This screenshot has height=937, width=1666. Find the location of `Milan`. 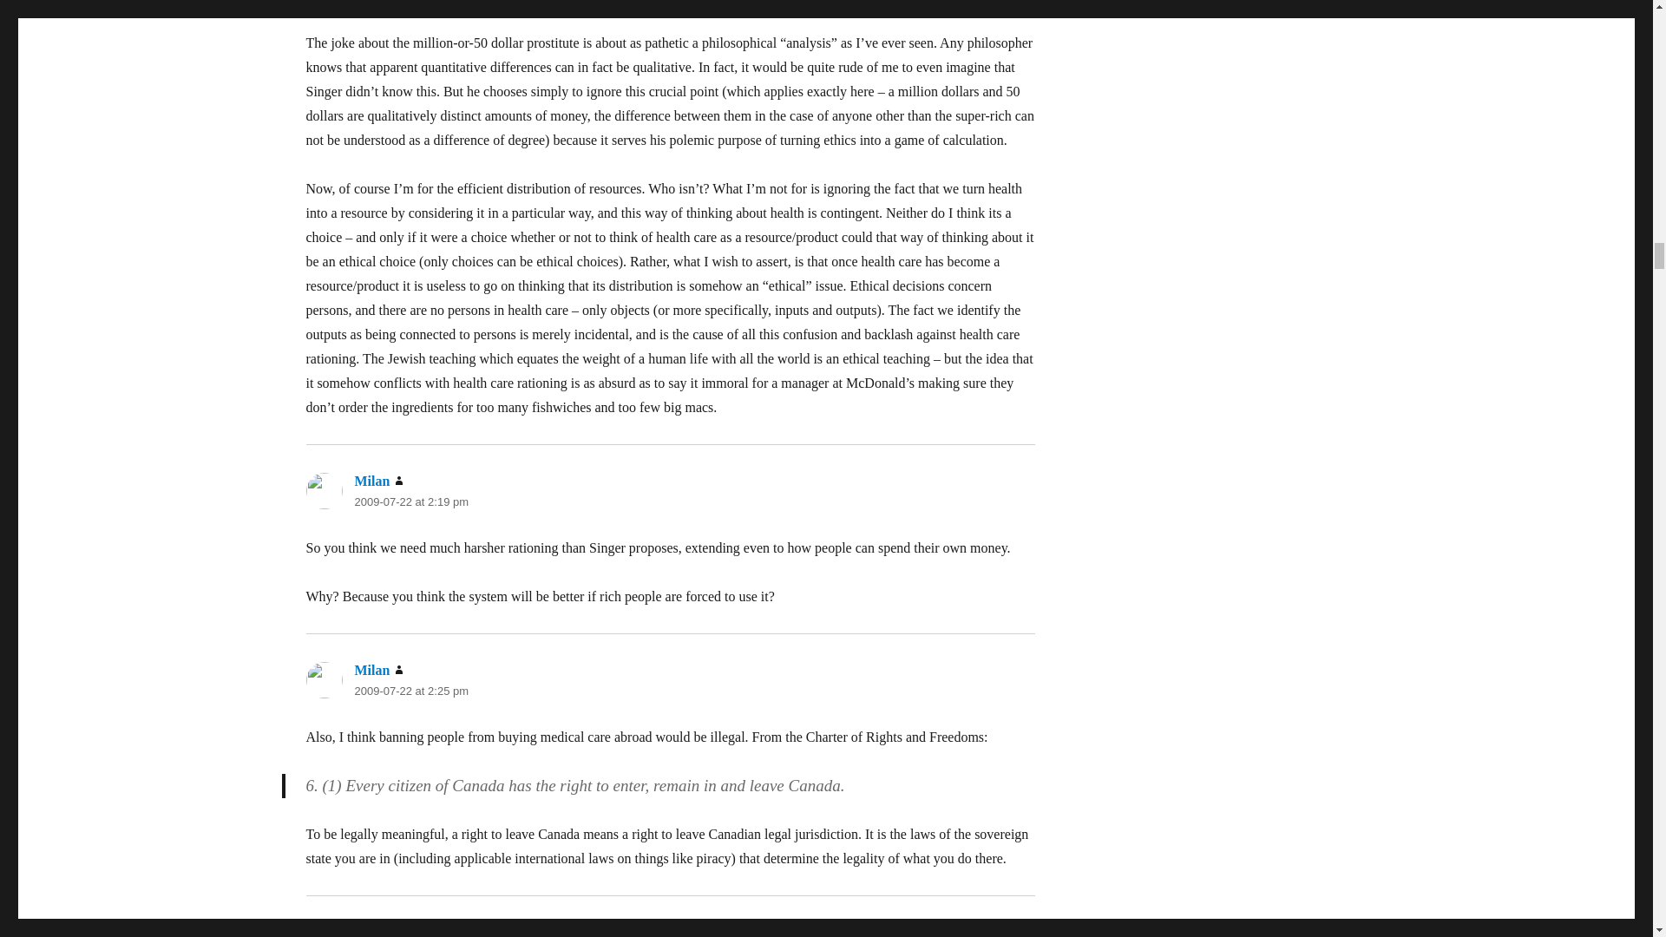

Milan is located at coordinates (371, 670).